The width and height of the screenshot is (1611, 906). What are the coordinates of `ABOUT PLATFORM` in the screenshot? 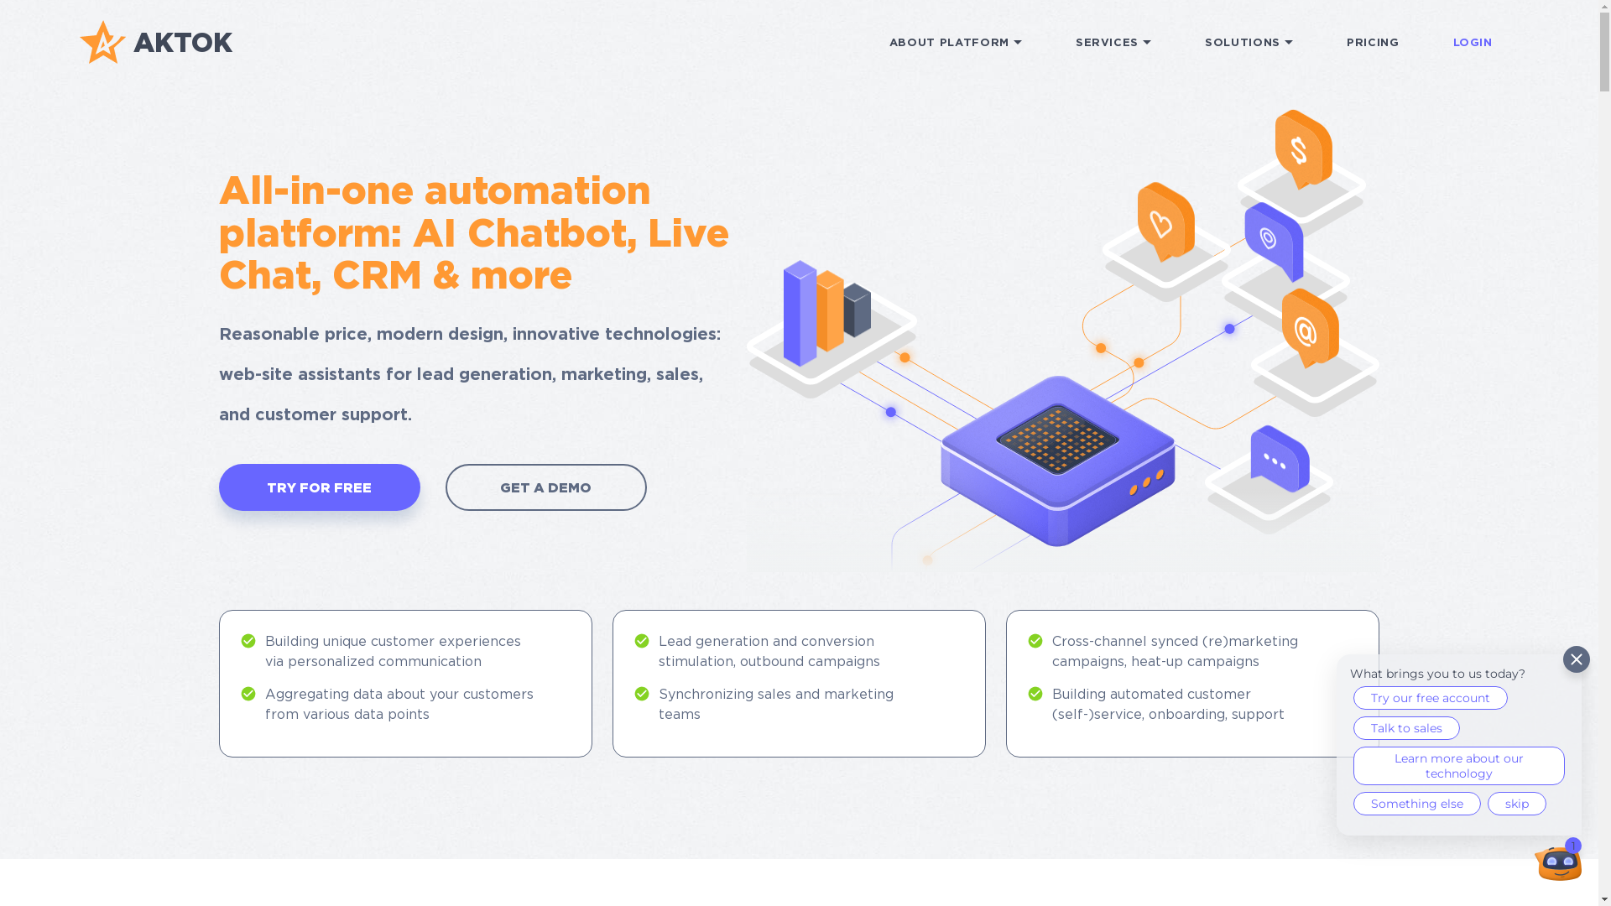 It's located at (956, 42).